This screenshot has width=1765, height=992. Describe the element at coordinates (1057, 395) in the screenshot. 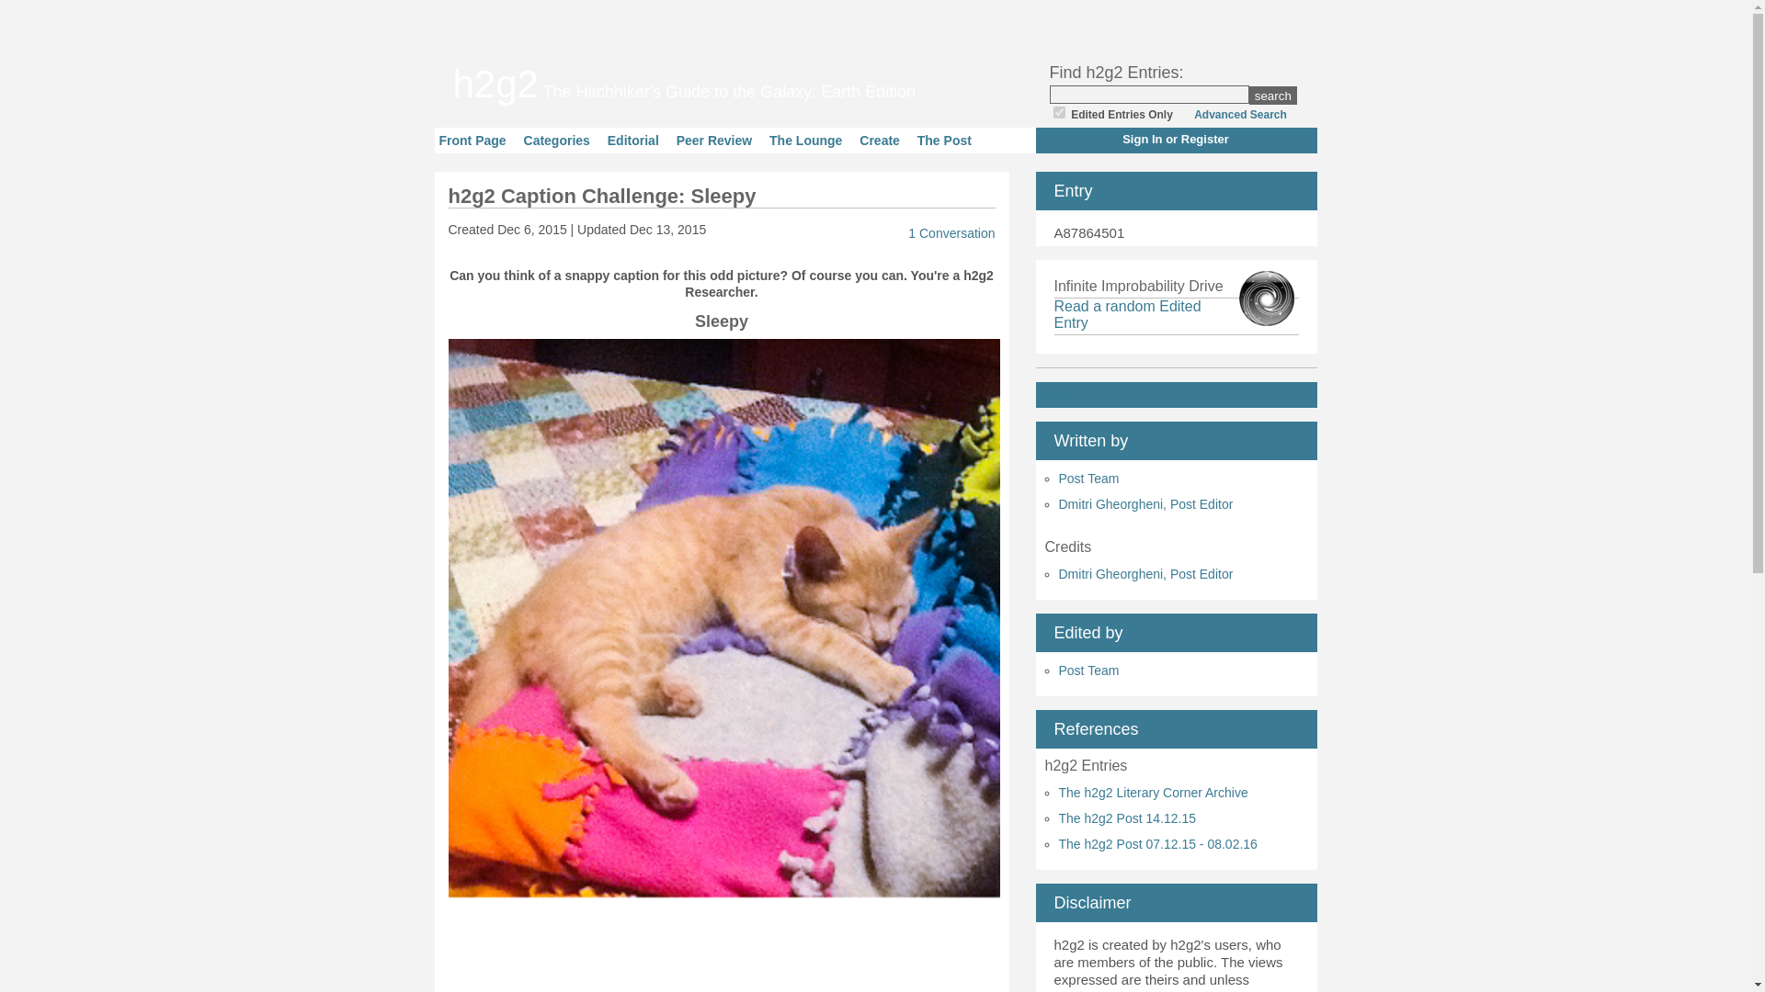

I see `Tweet` at that location.